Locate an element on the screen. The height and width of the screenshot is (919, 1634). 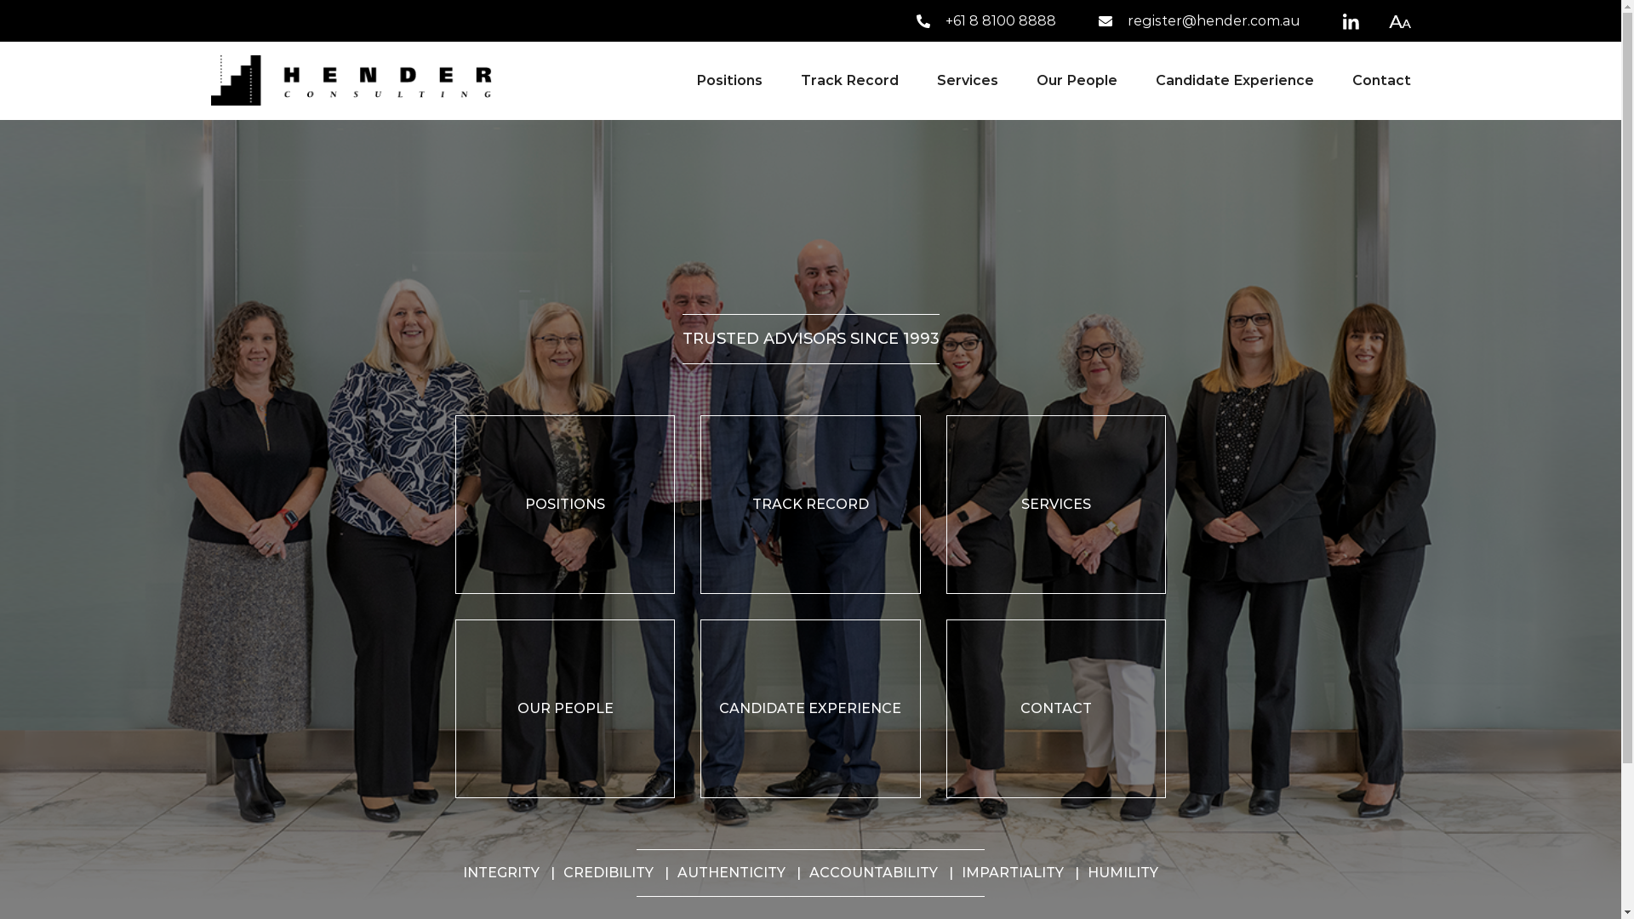
Services is located at coordinates (967, 81).